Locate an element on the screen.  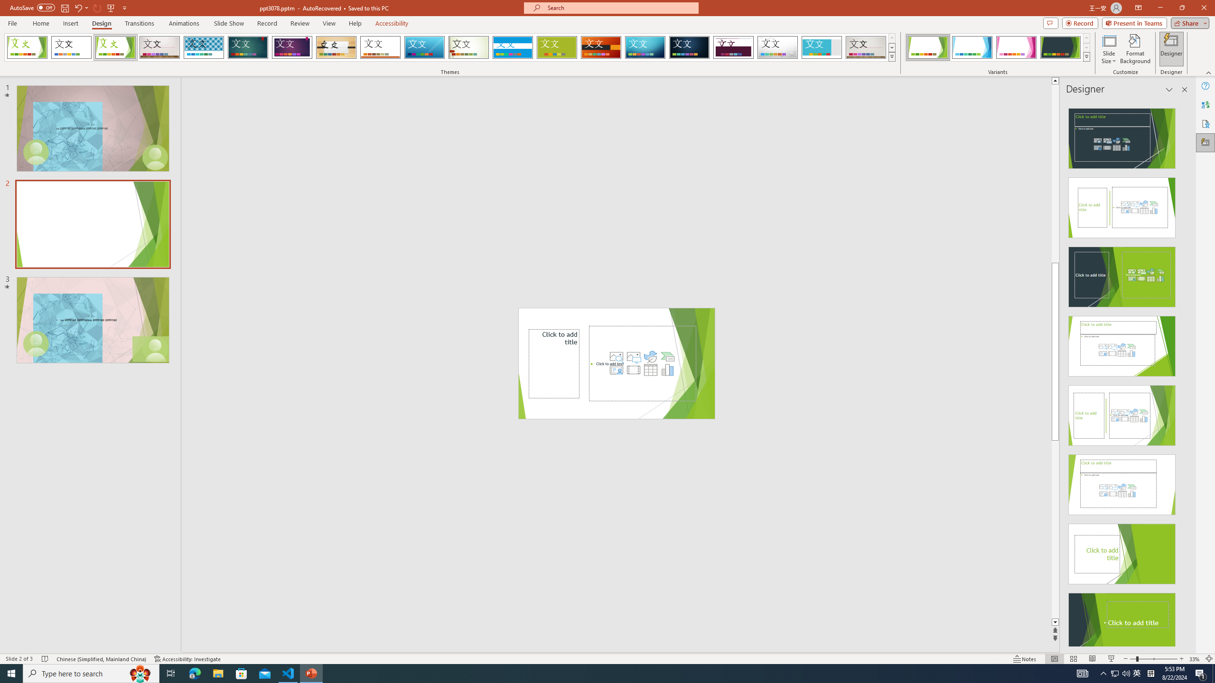
Themes is located at coordinates (891, 56).